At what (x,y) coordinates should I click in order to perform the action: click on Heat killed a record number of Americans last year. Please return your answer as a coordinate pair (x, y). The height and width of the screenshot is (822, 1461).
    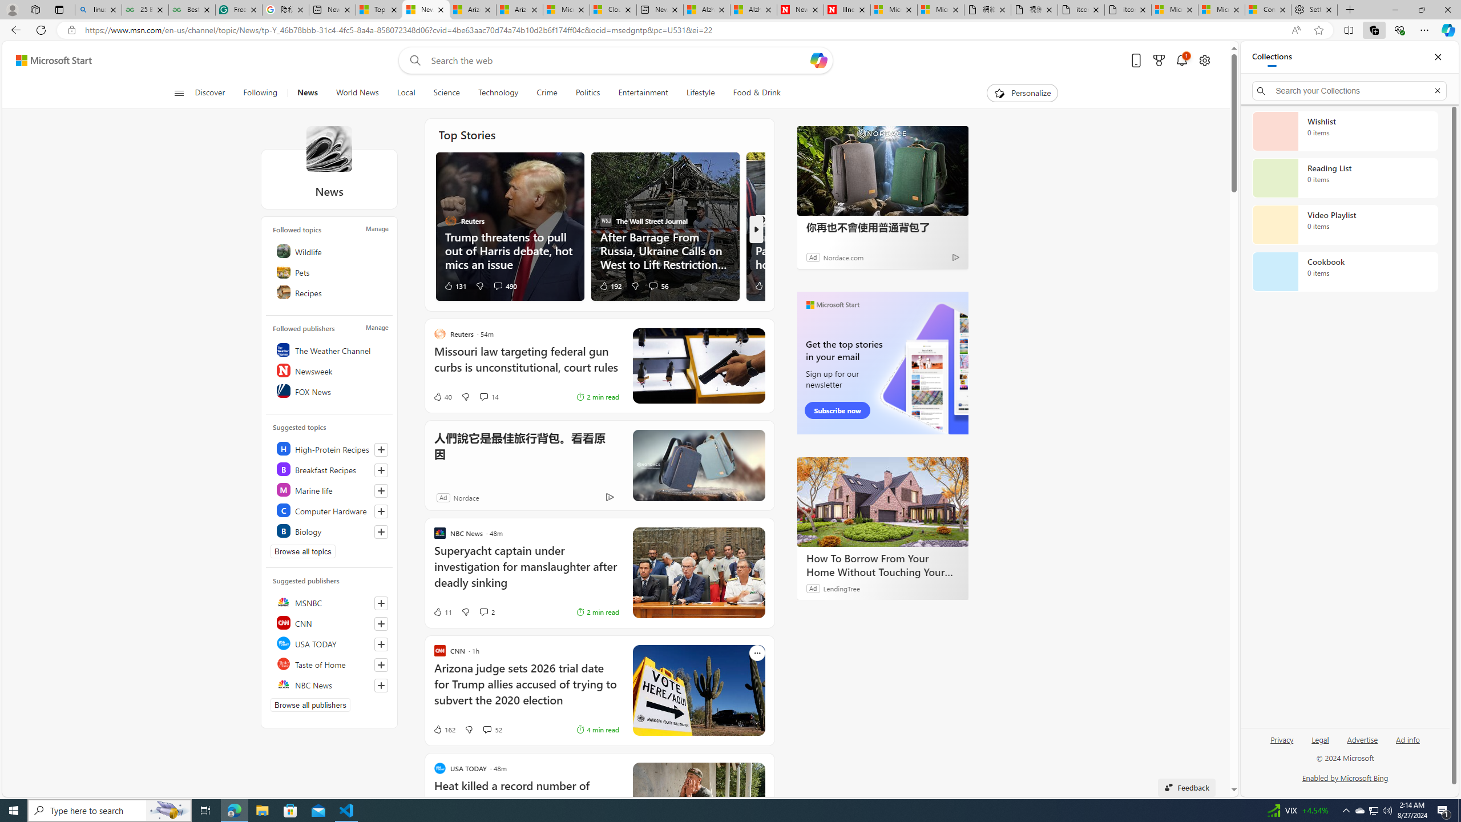
    Looking at the image, I should click on (526, 800).